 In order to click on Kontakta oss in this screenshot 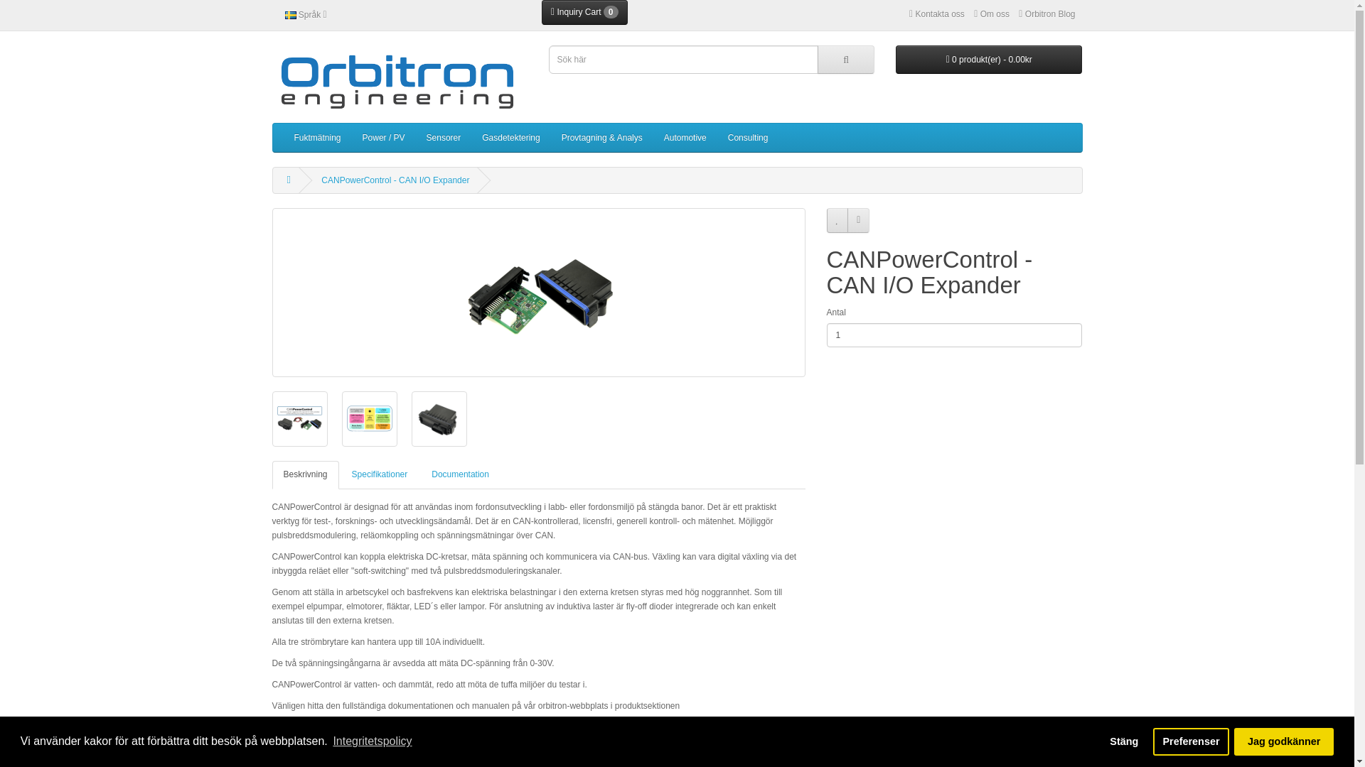, I will do `click(937, 14)`.